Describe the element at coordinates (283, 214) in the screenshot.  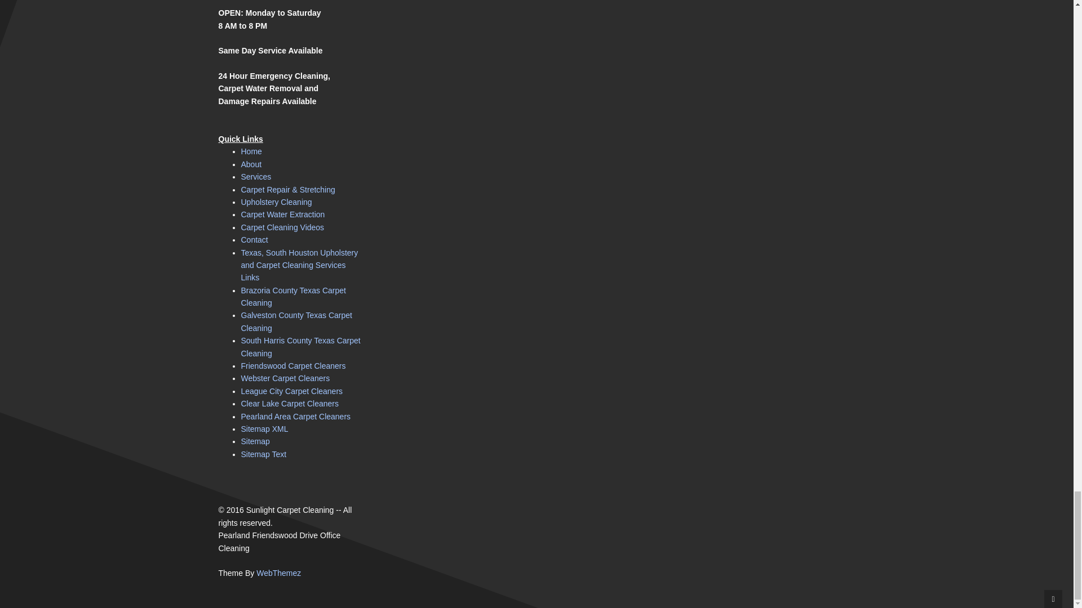
I see `Carpet Water Extraction` at that location.